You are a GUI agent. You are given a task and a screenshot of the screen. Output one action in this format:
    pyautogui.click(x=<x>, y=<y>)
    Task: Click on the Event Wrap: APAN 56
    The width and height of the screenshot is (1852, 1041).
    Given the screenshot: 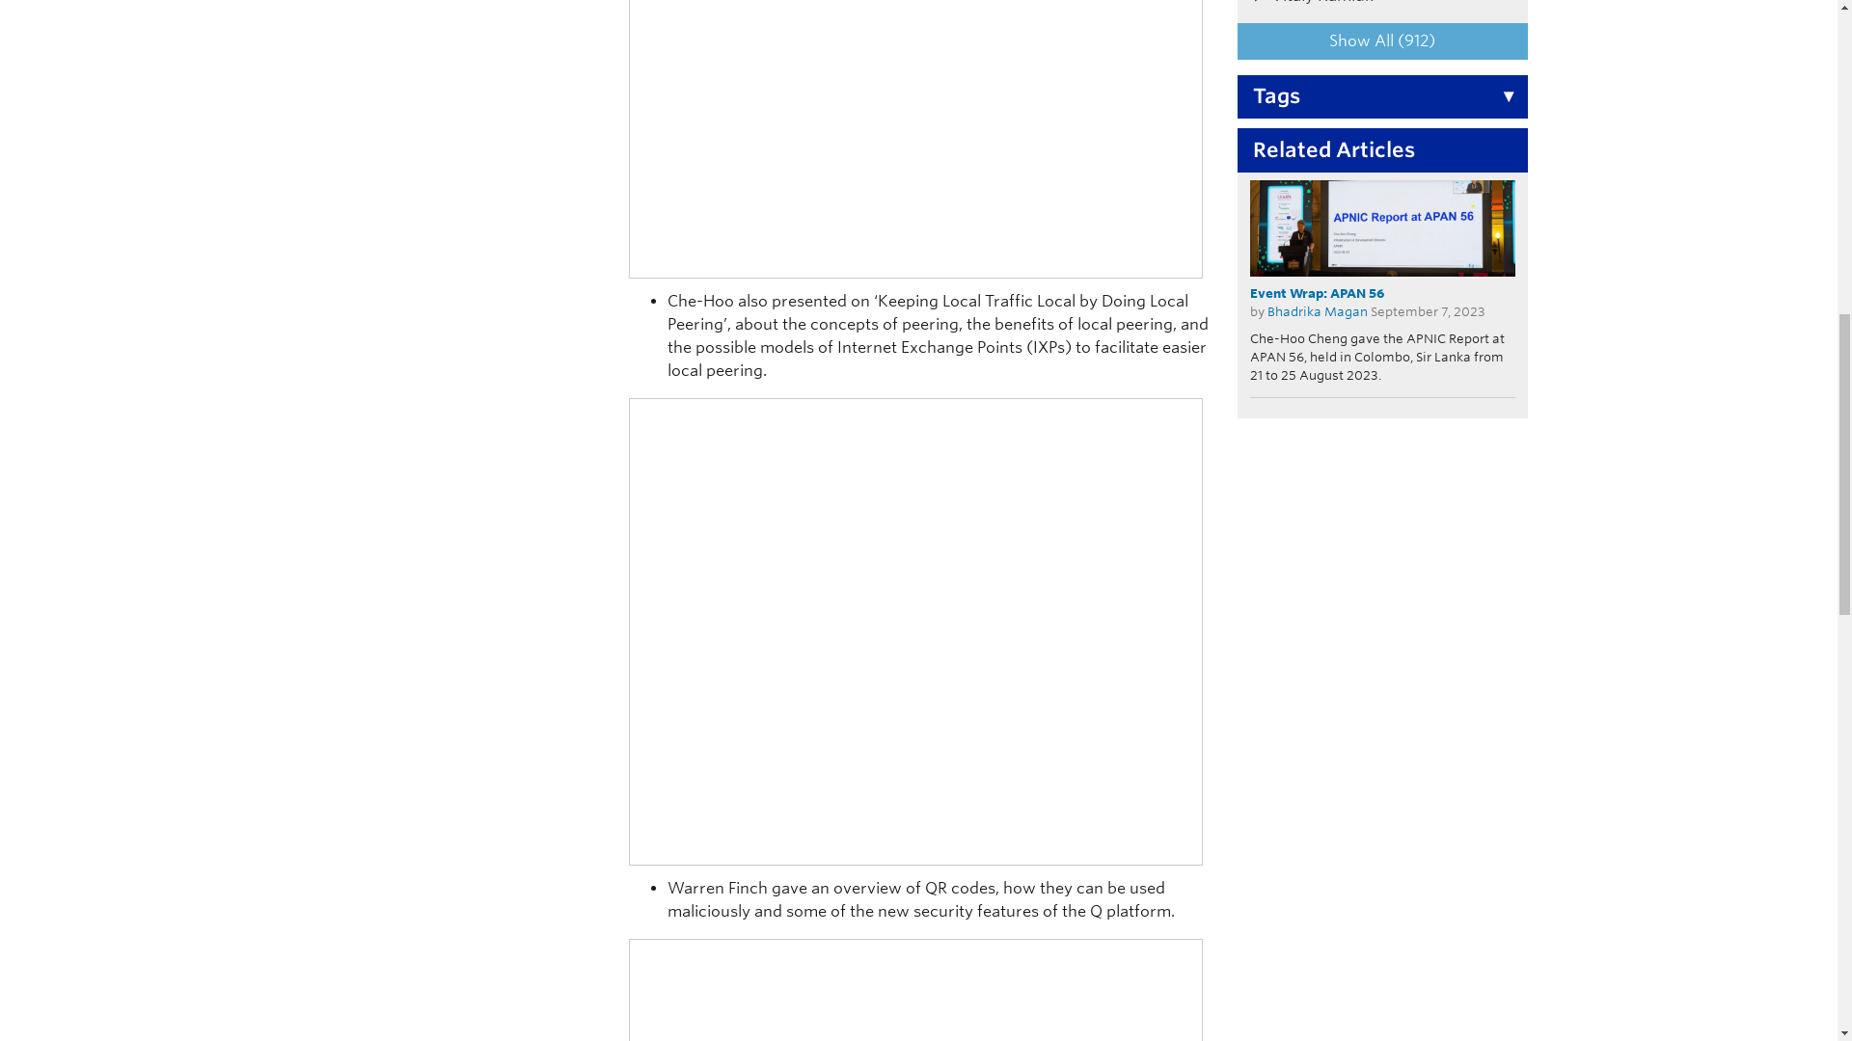 What is the action you would take?
    pyautogui.click(x=1382, y=227)
    